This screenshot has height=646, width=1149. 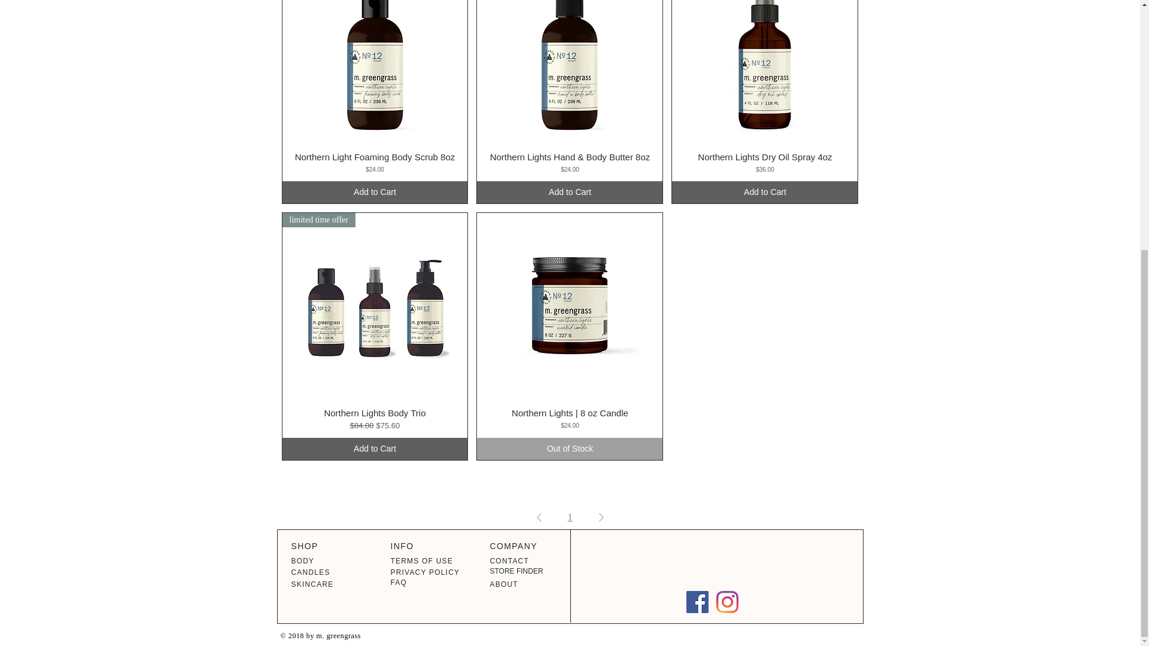 I want to click on Add to Cart, so click(x=570, y=193).